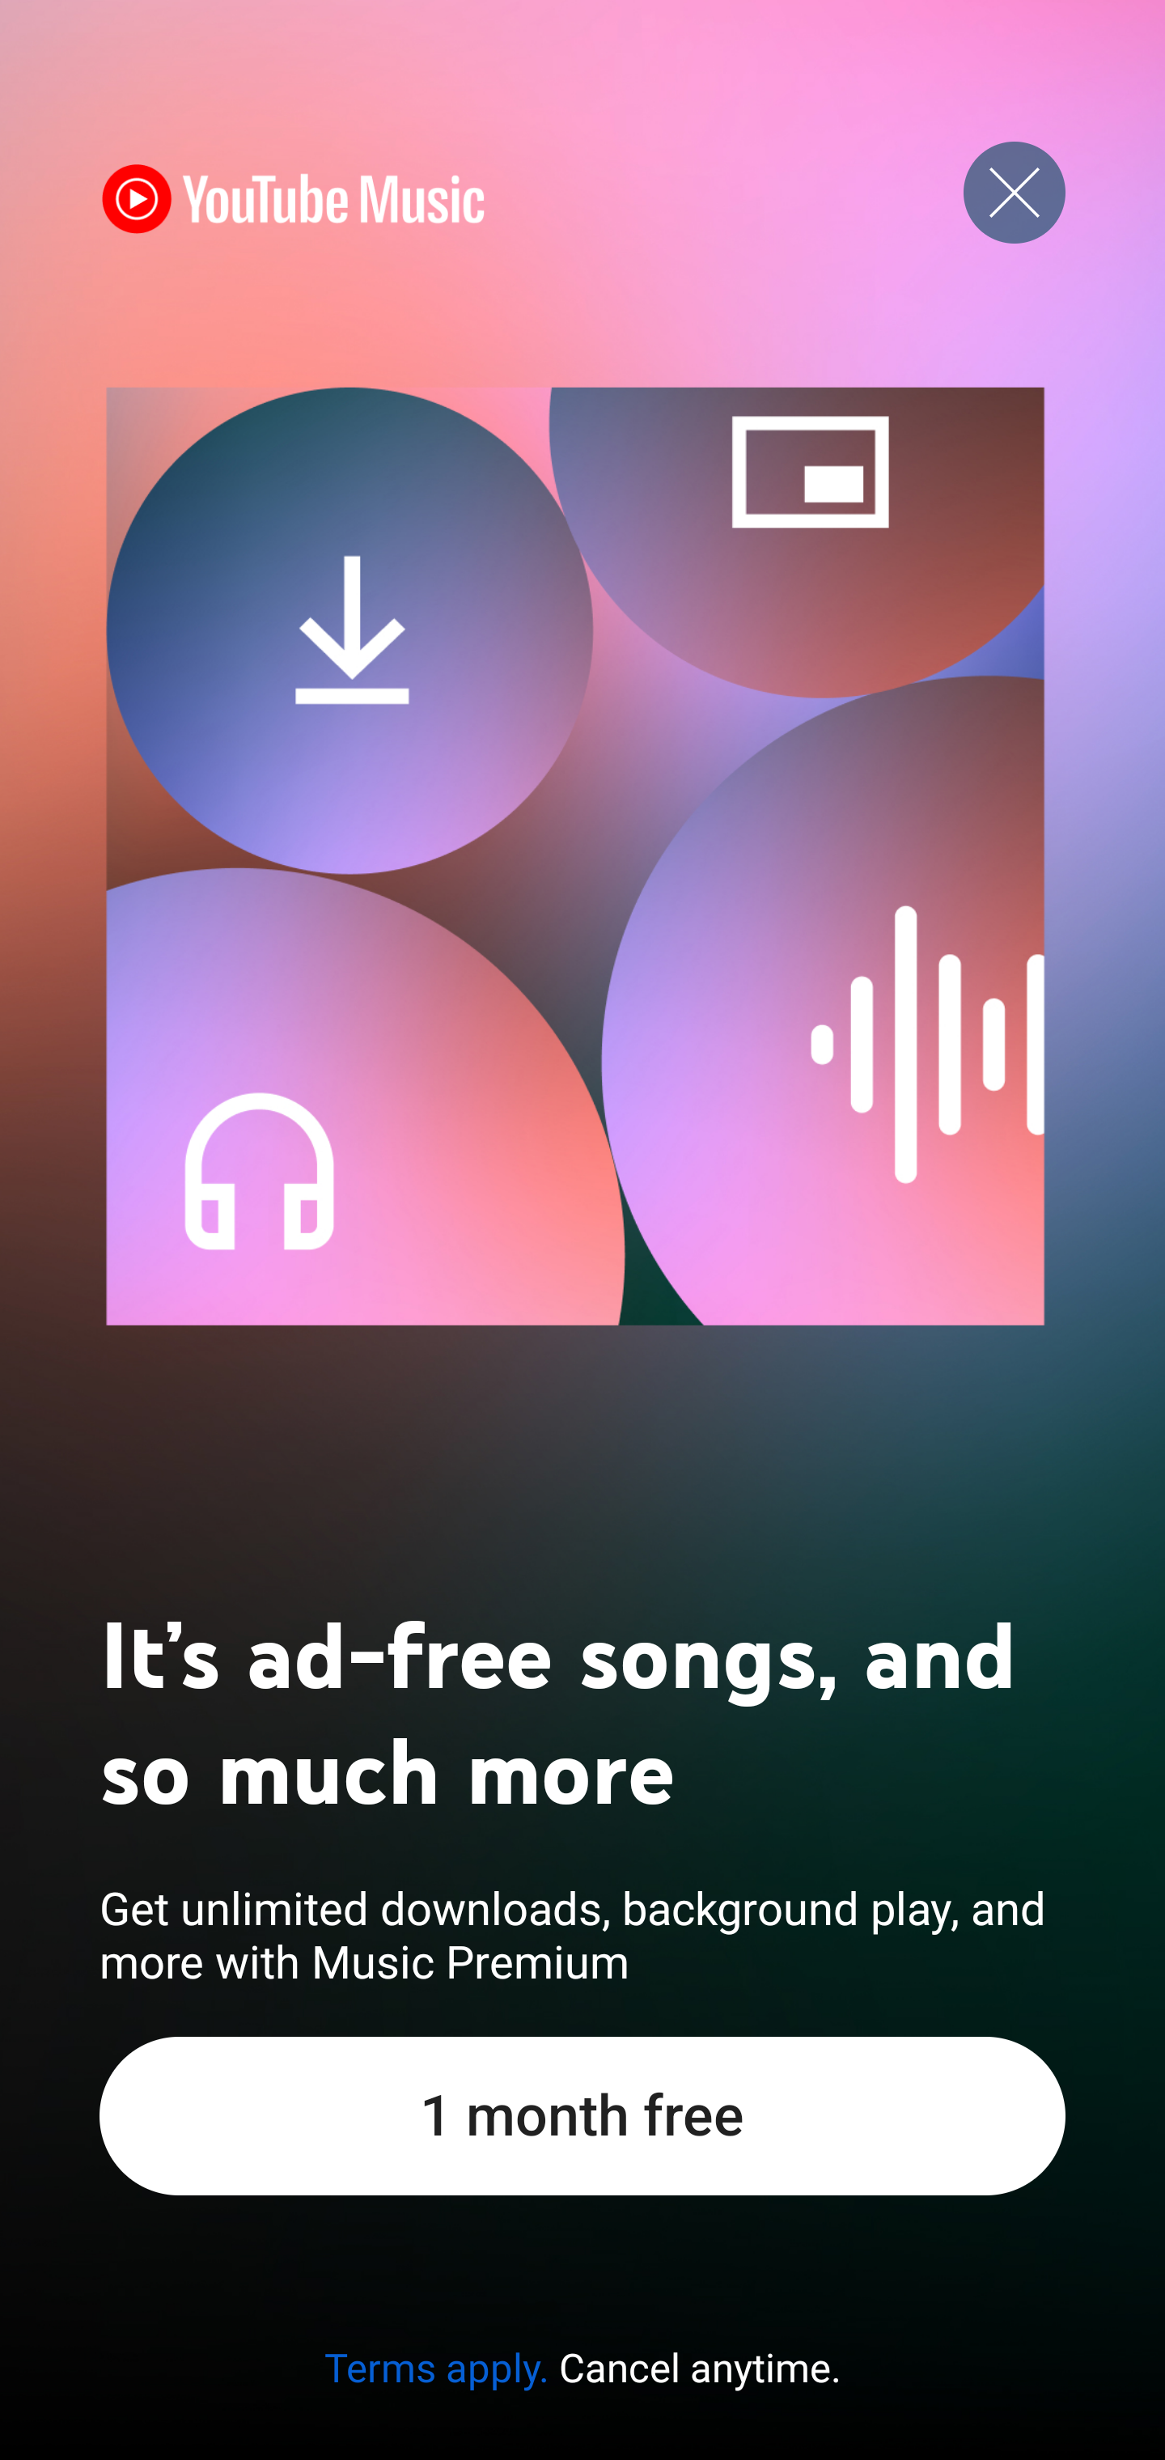 This screenshot has width=1165, height=2460. What do you see at coordinates (1015, 193) in the screenshot?
I see `Close` at bounding box center [1015, 193].